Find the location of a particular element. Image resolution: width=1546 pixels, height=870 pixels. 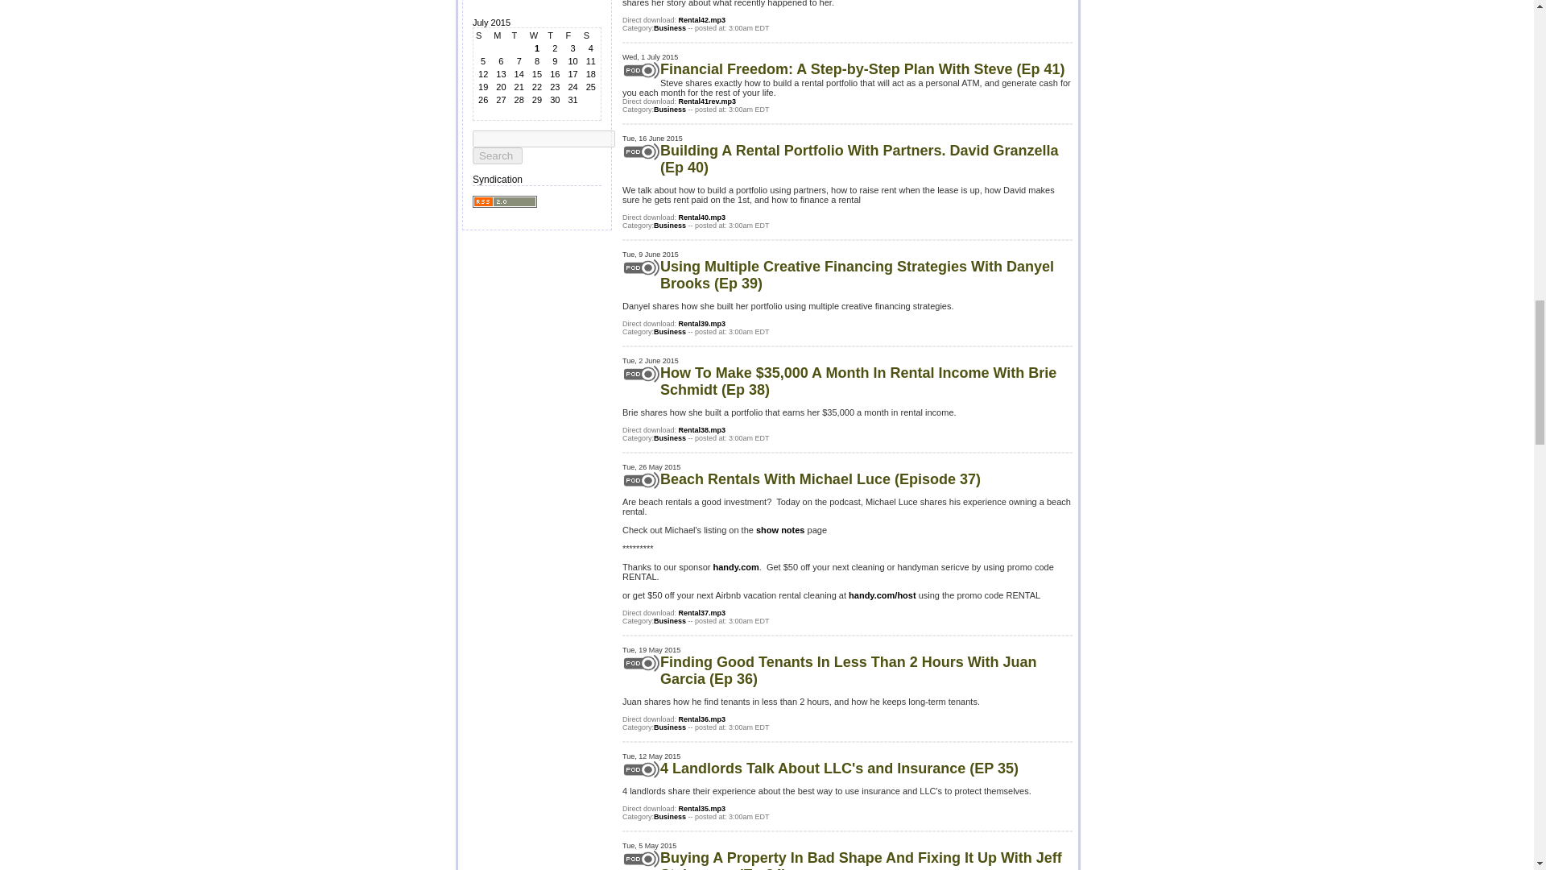

Wednesday is located at coordinates (536, 35).